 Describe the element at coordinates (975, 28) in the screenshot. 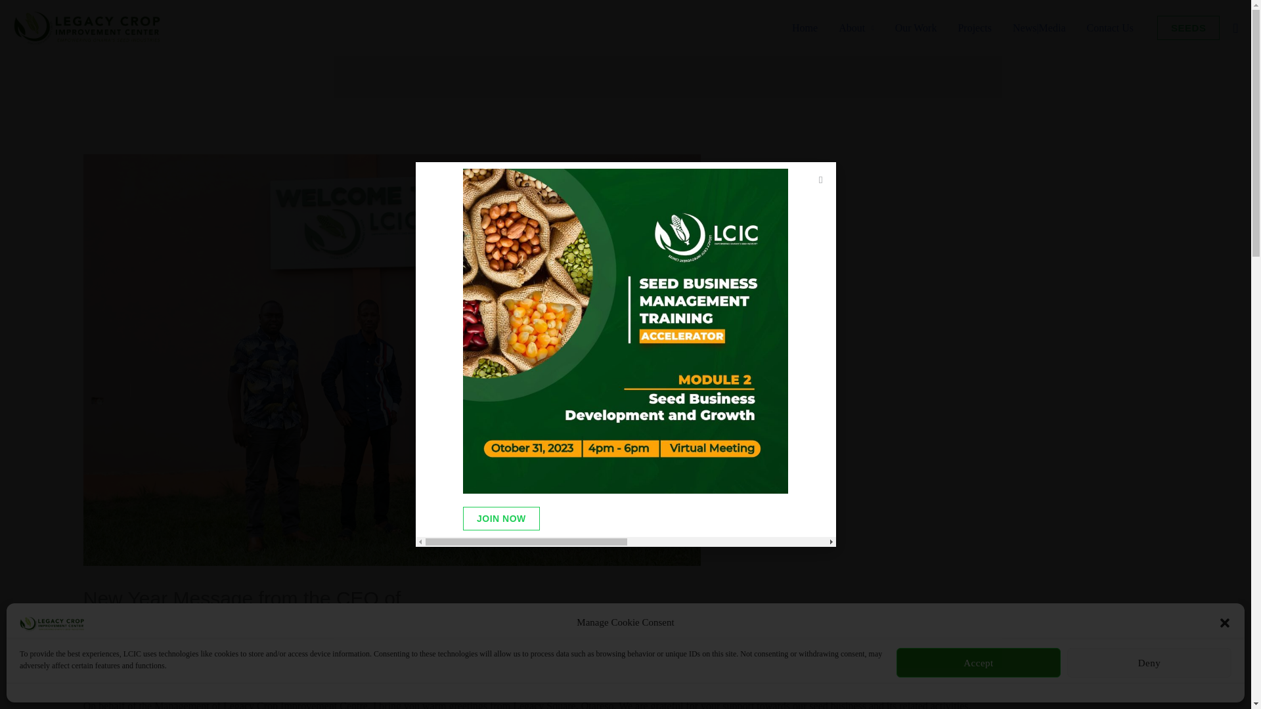

I see `Projects` at that location.